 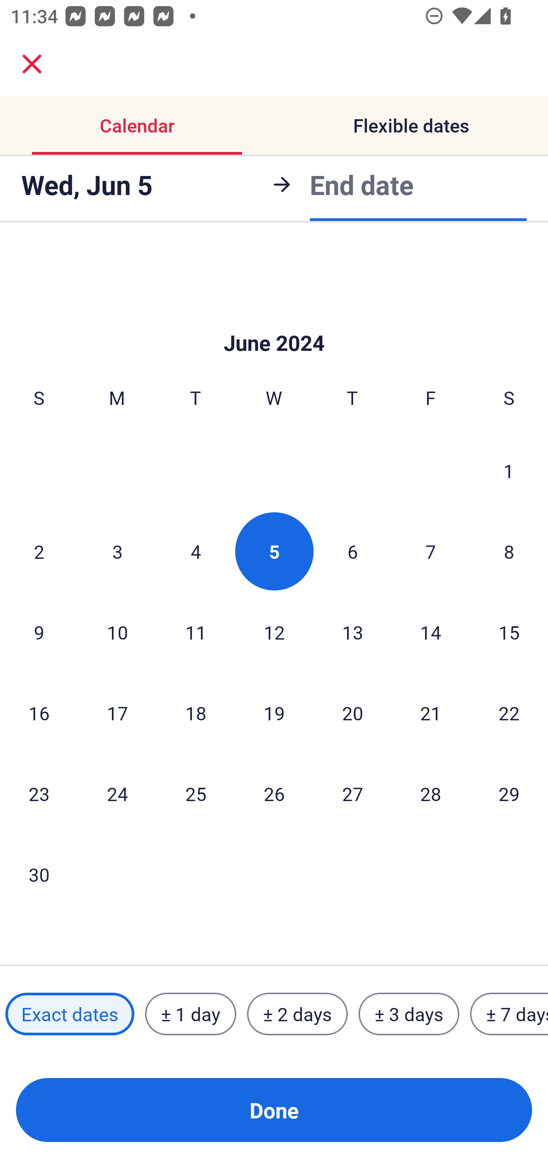 I want to click on 18 Tuesday, June 18, 2024, so click(x=196, y=712).